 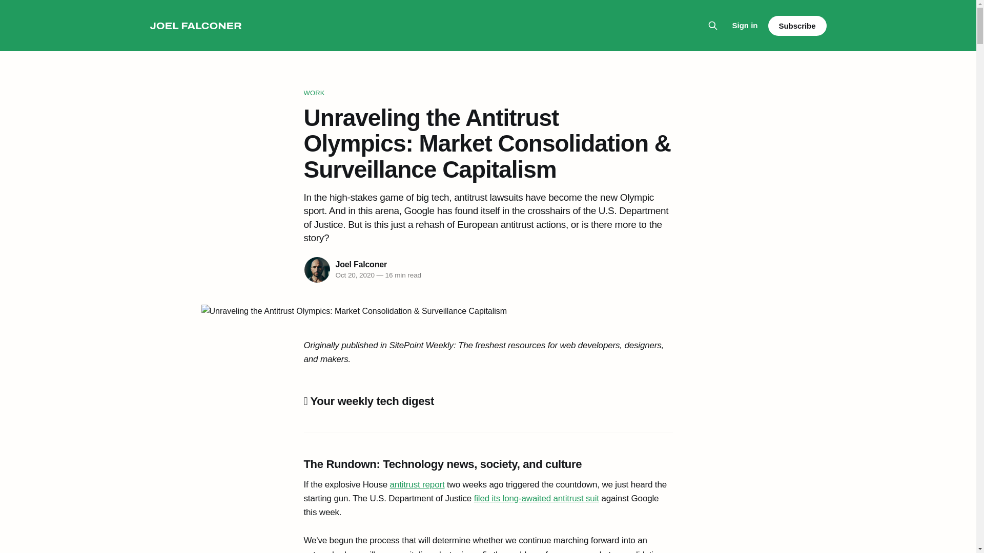 I want to click on Subscribe, so click(x=796, y=26).